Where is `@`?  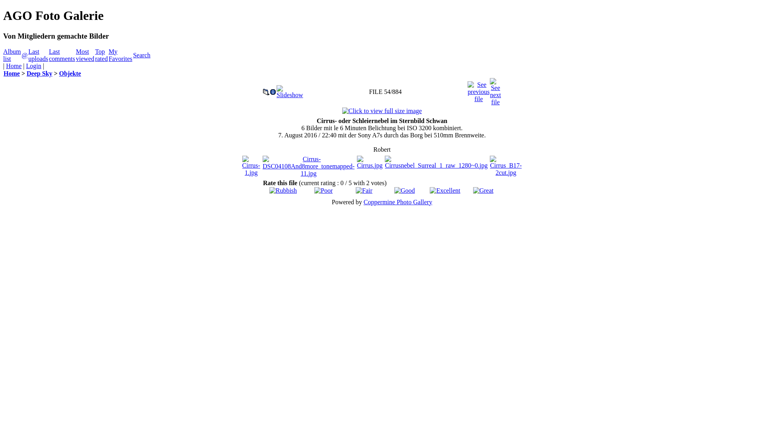 @ is located at coordinates (25, 55).